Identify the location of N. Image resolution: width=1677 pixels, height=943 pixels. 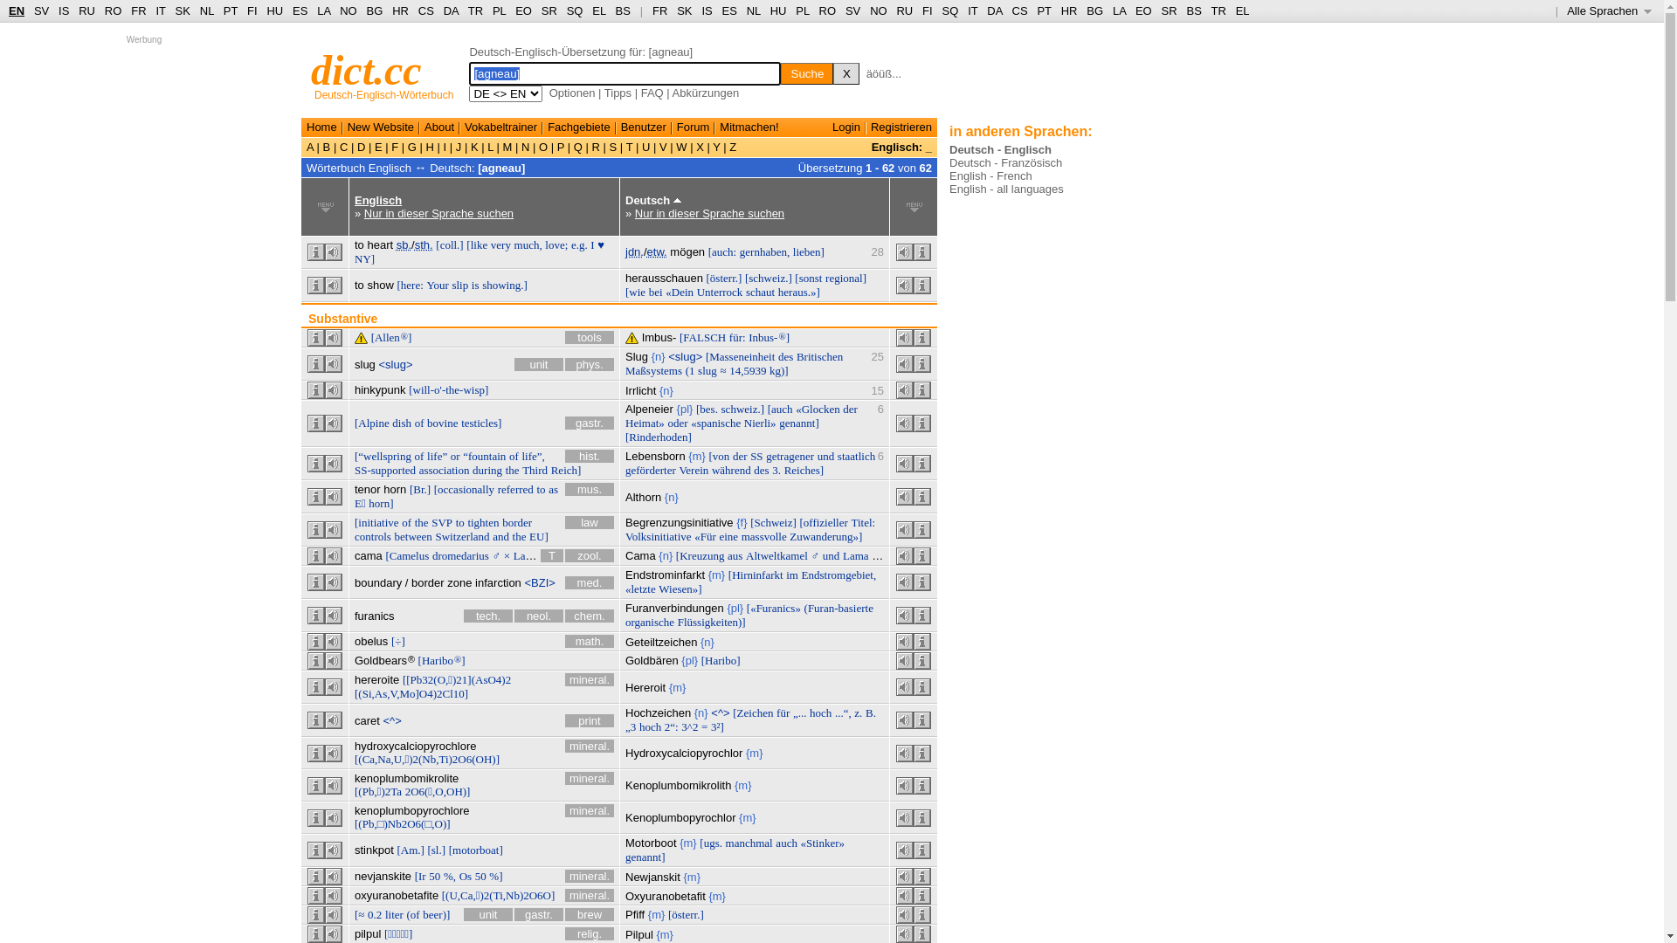
(526, 147).